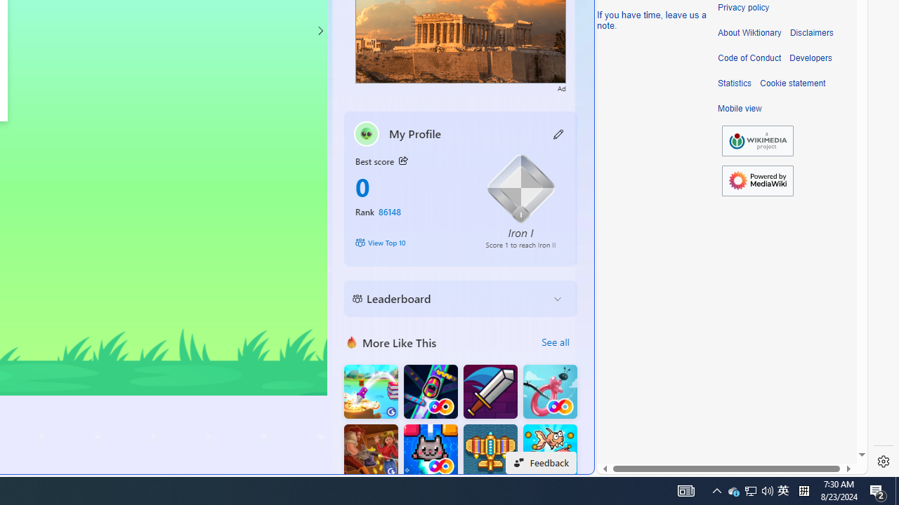 The image size is (899, 505). I want to click on See all, so click(555, 342).